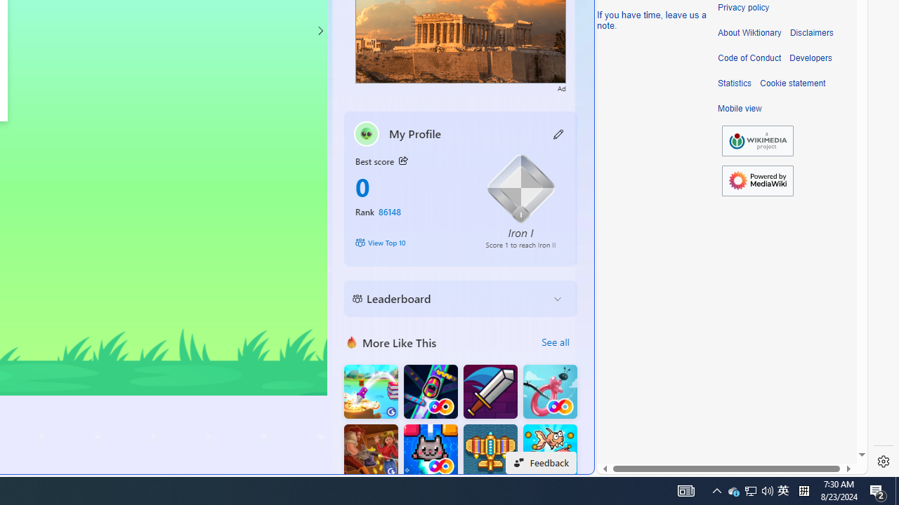 The image size is (899, 505). I want to click on See all, so click(555, 342).